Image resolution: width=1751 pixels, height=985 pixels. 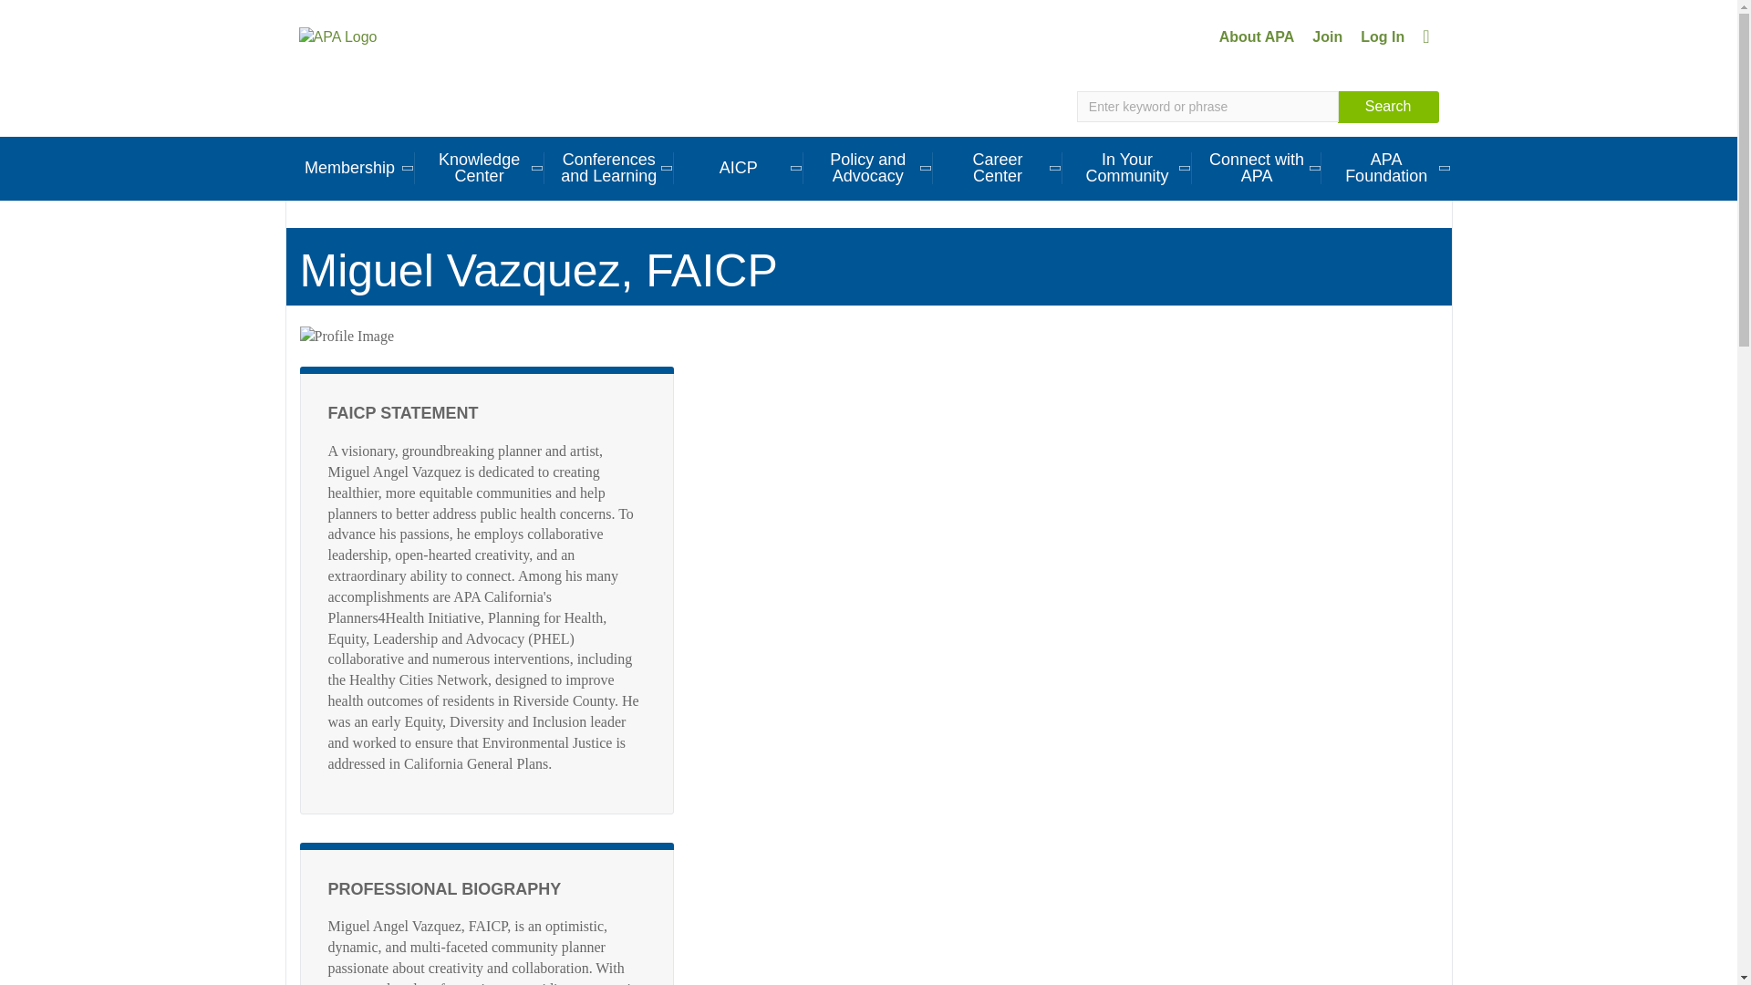 What do you see at coordinates (1383, 36) in the screenshot?
I see `Log In` at bounding box center [1383, 36].